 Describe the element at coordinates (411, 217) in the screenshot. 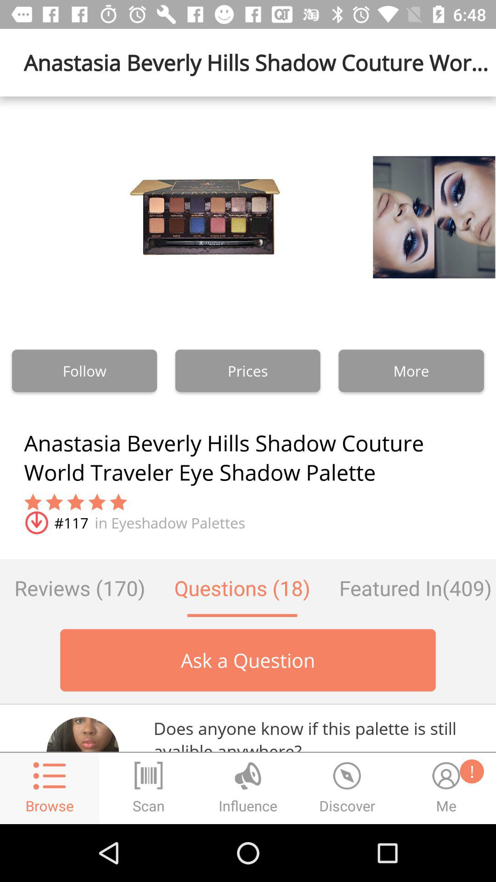

I see `select the image which is above more` at that location.